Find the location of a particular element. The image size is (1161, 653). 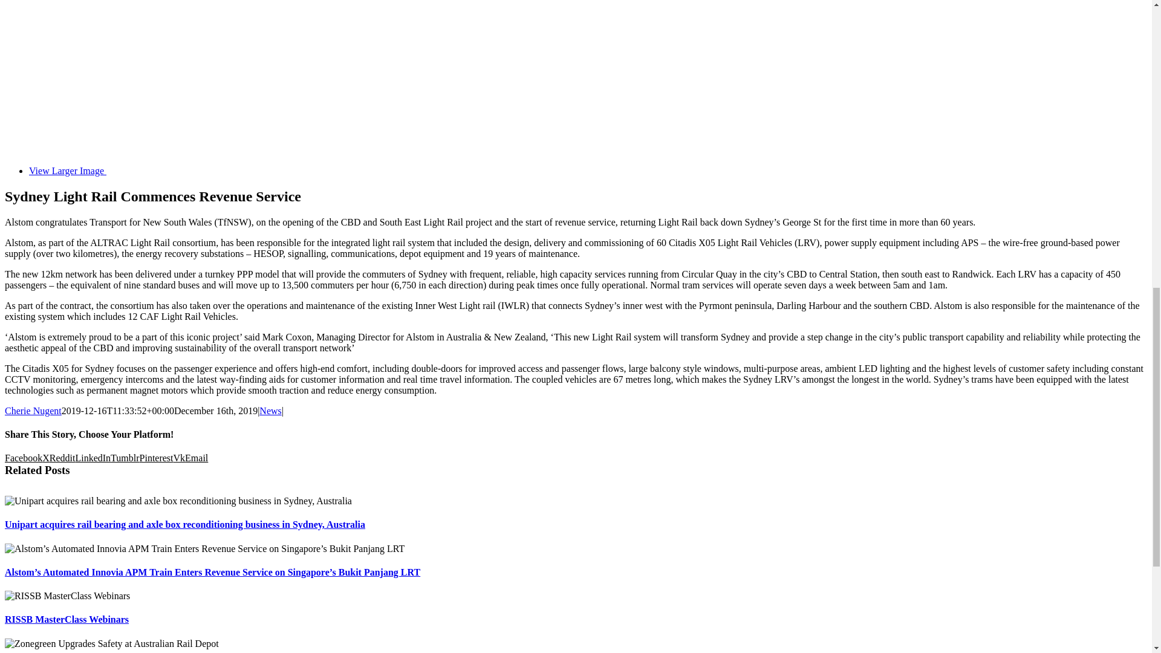

Vk is located at coordinates (179, 458).